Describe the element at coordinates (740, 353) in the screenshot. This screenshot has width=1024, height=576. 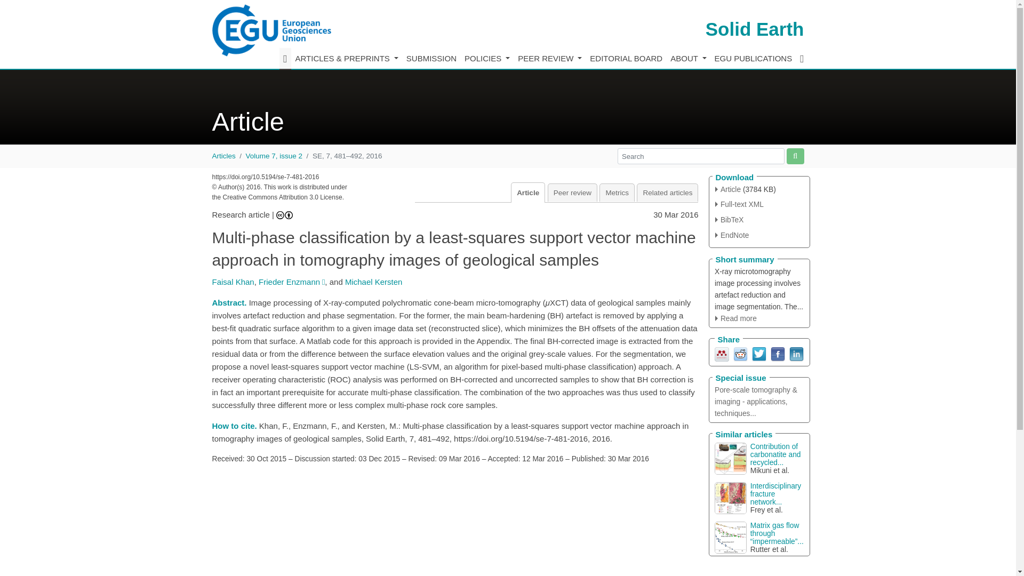
I see `Reddit` at that location.